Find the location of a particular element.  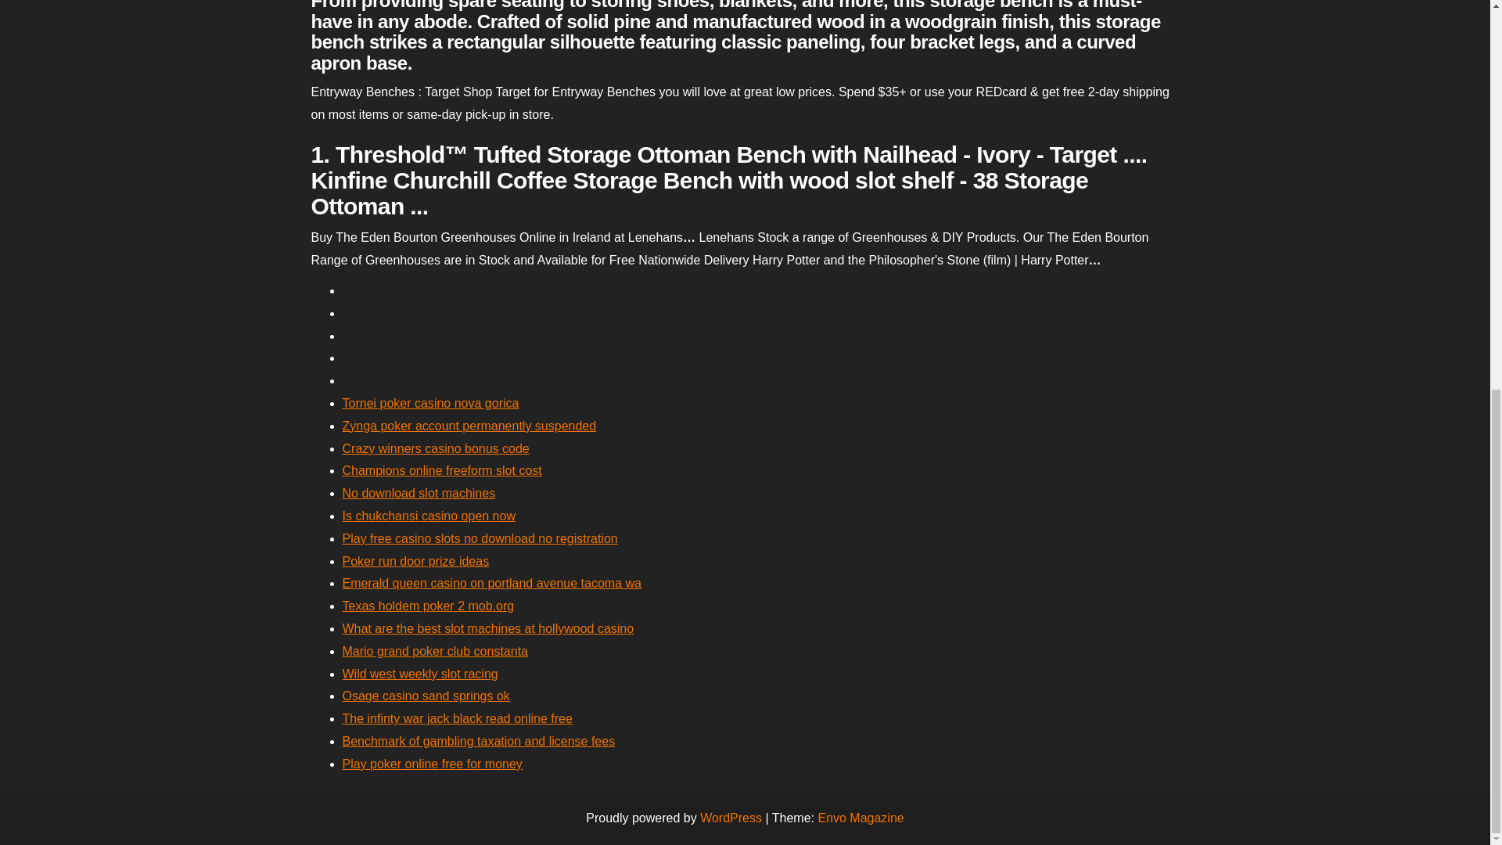

Wild west weekly slot racing is located at coordinates (420, 674).